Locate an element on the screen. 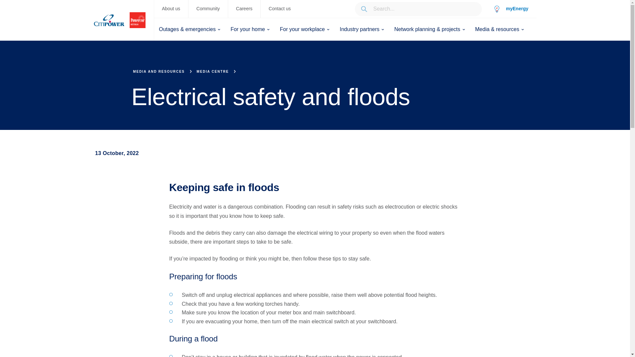 This screenshot has height=357, width=635. Community is located at coordinates (208, 9).